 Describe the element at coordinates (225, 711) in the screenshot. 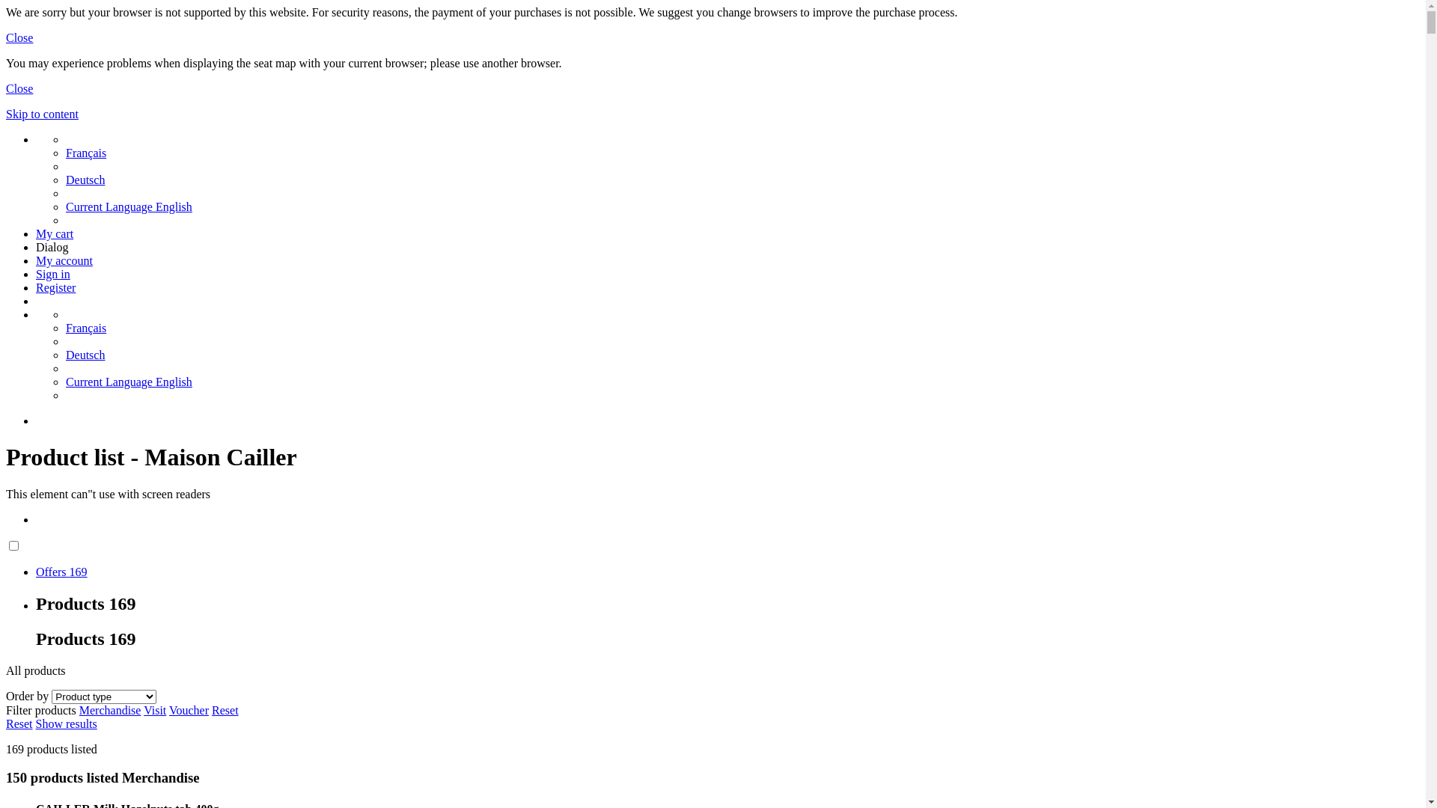

I see `Reset` at that location.